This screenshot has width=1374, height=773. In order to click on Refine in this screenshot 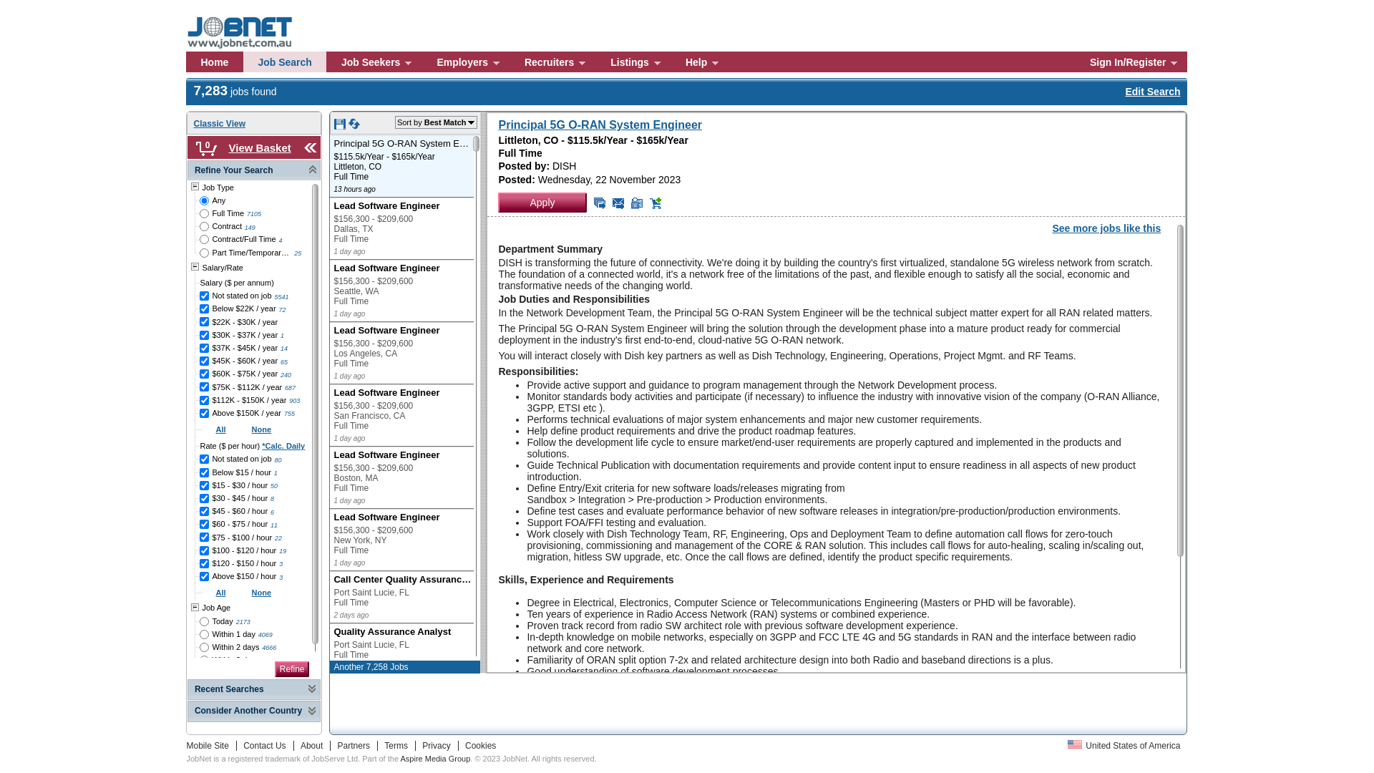, I will do `click(292, 669)`.